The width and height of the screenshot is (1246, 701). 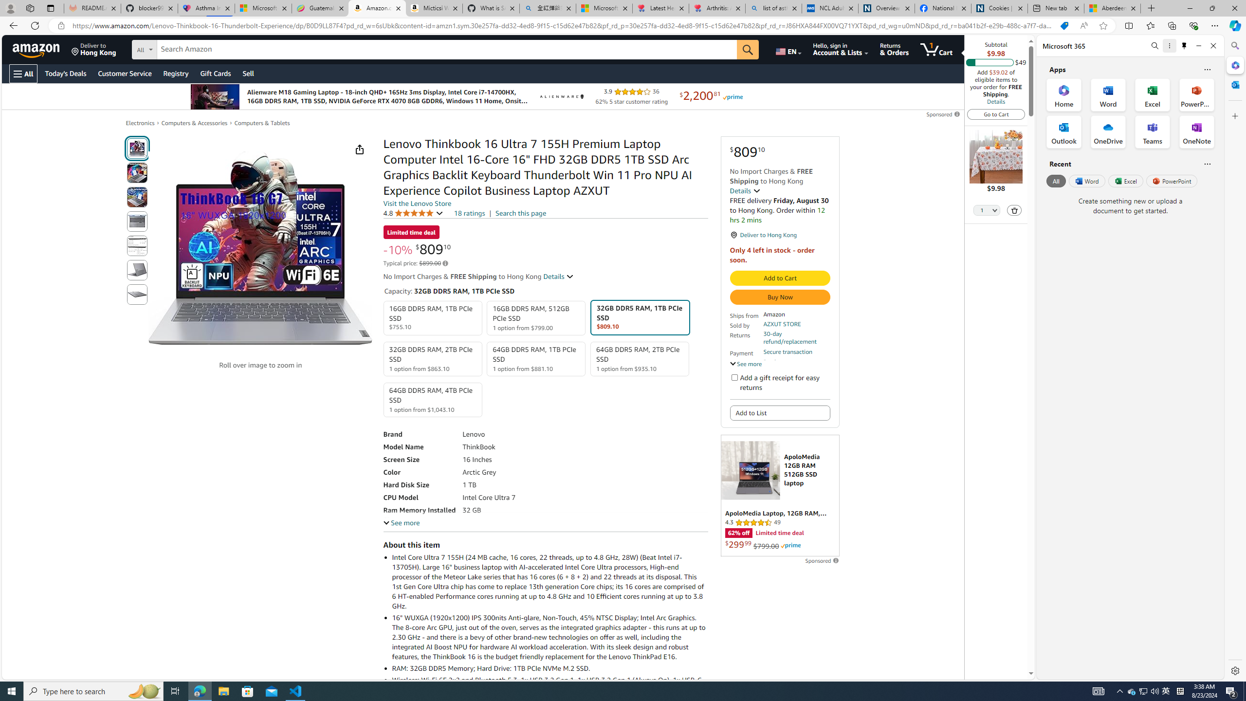 What do you see at coordinates (640, 317) in the screenshot?
I see `32GB DDR5 RAM, 1TB PCIe SSD $809.10` at bounding box center [640, 317].